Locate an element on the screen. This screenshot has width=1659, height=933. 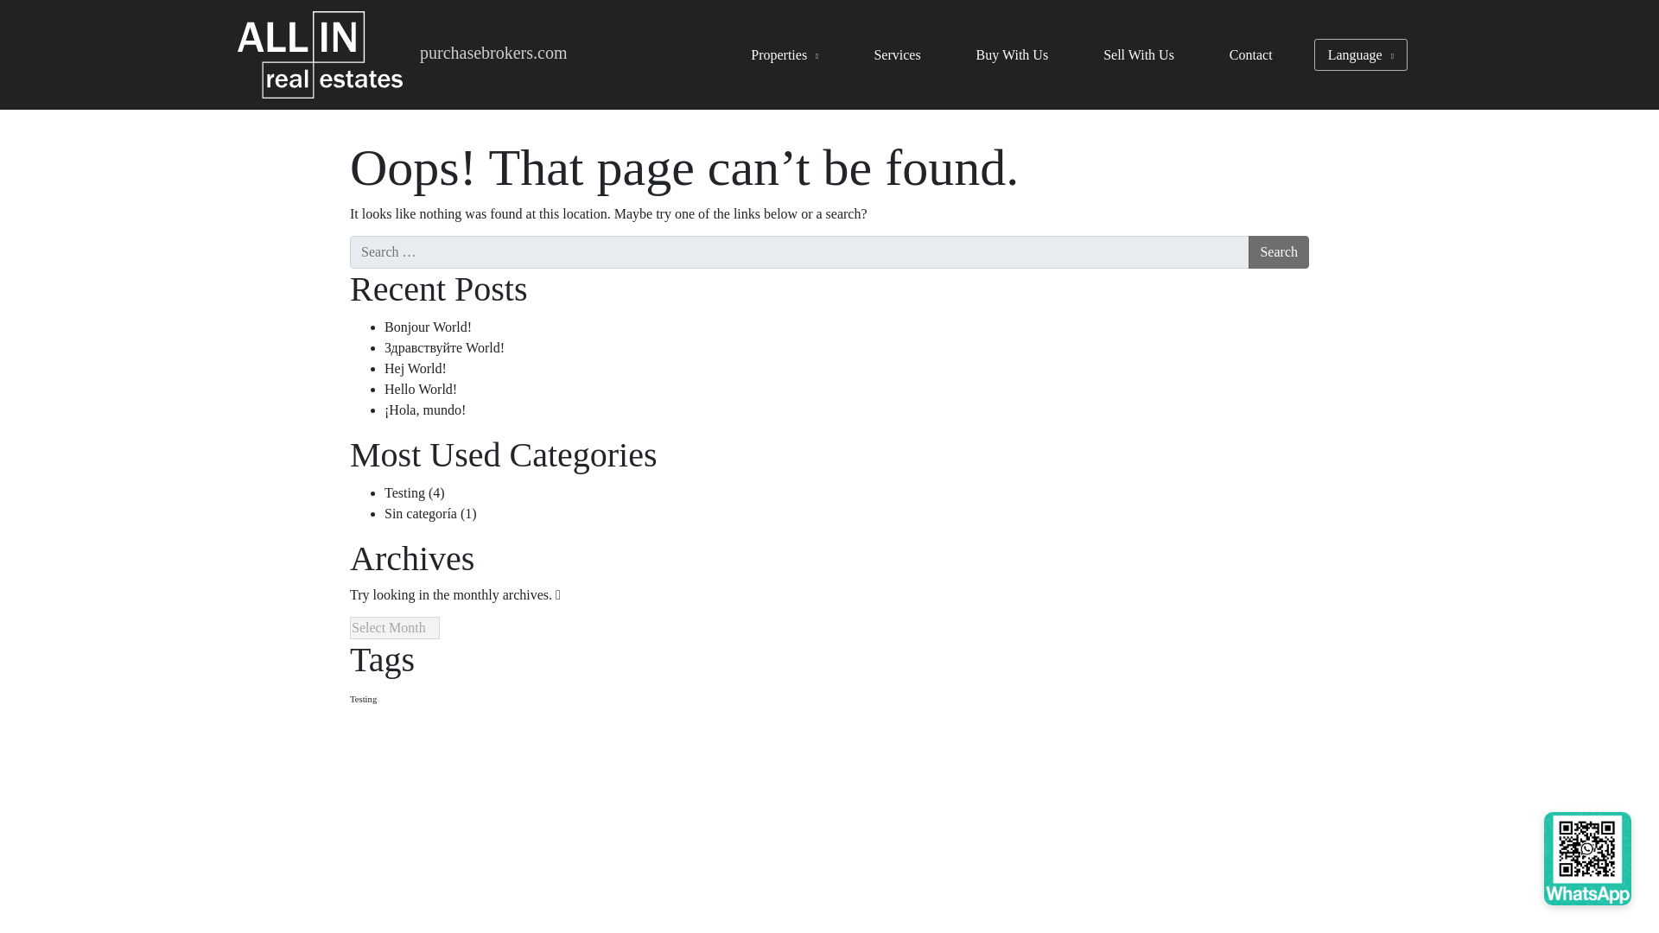
Properties is located at coordinates (785, 55).